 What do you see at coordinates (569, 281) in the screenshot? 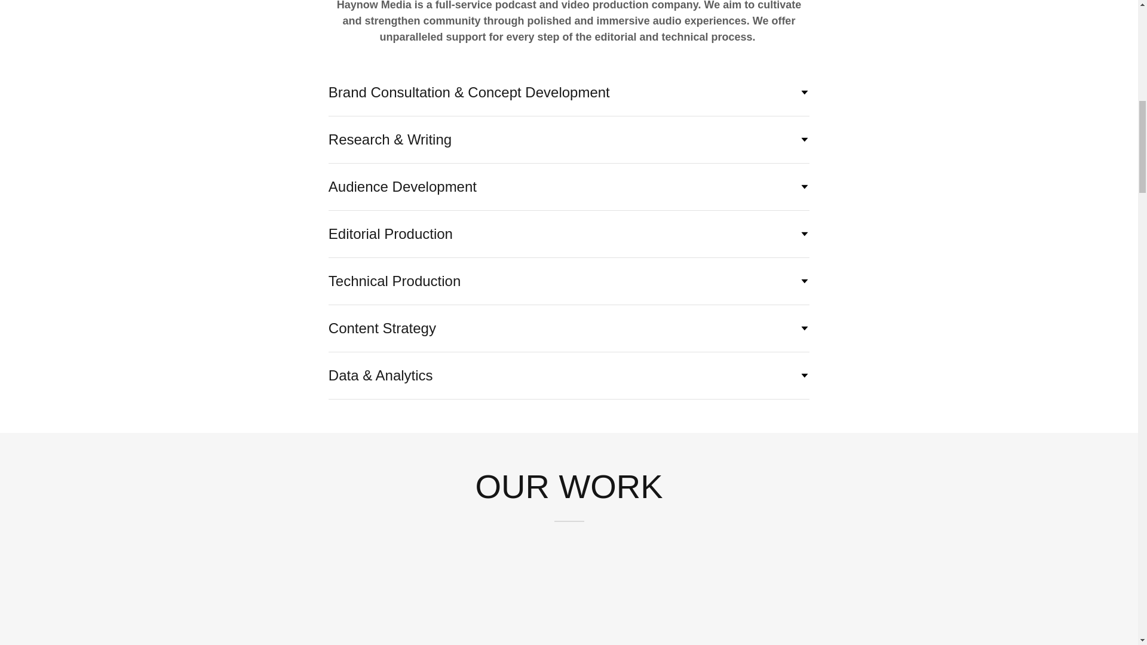
I see `Technical Production` at bounding box center [569, 281].